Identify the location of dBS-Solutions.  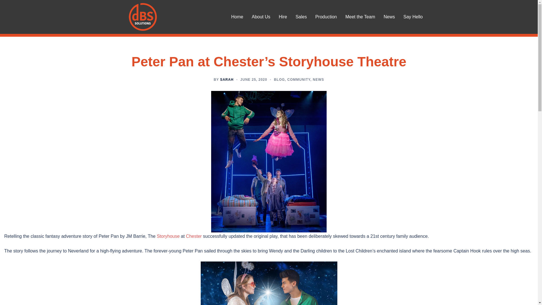
(143, 17).